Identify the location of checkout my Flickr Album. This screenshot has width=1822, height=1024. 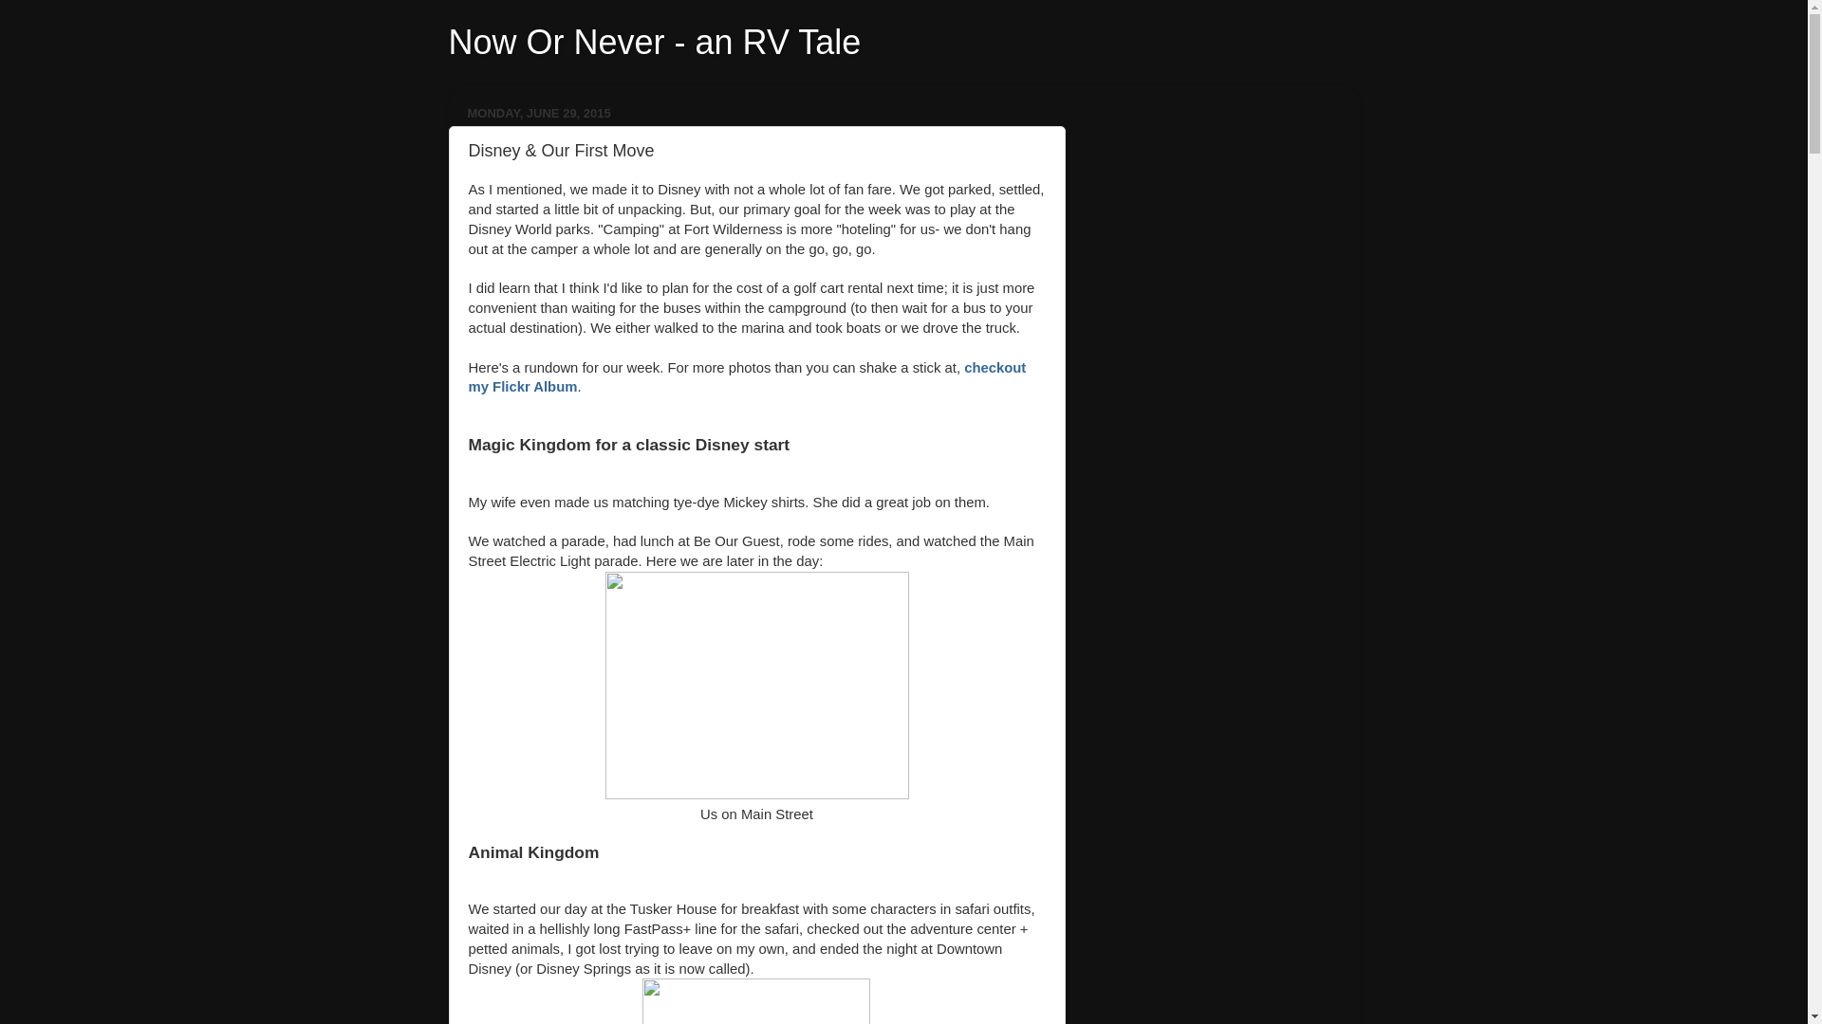
(748, 377).